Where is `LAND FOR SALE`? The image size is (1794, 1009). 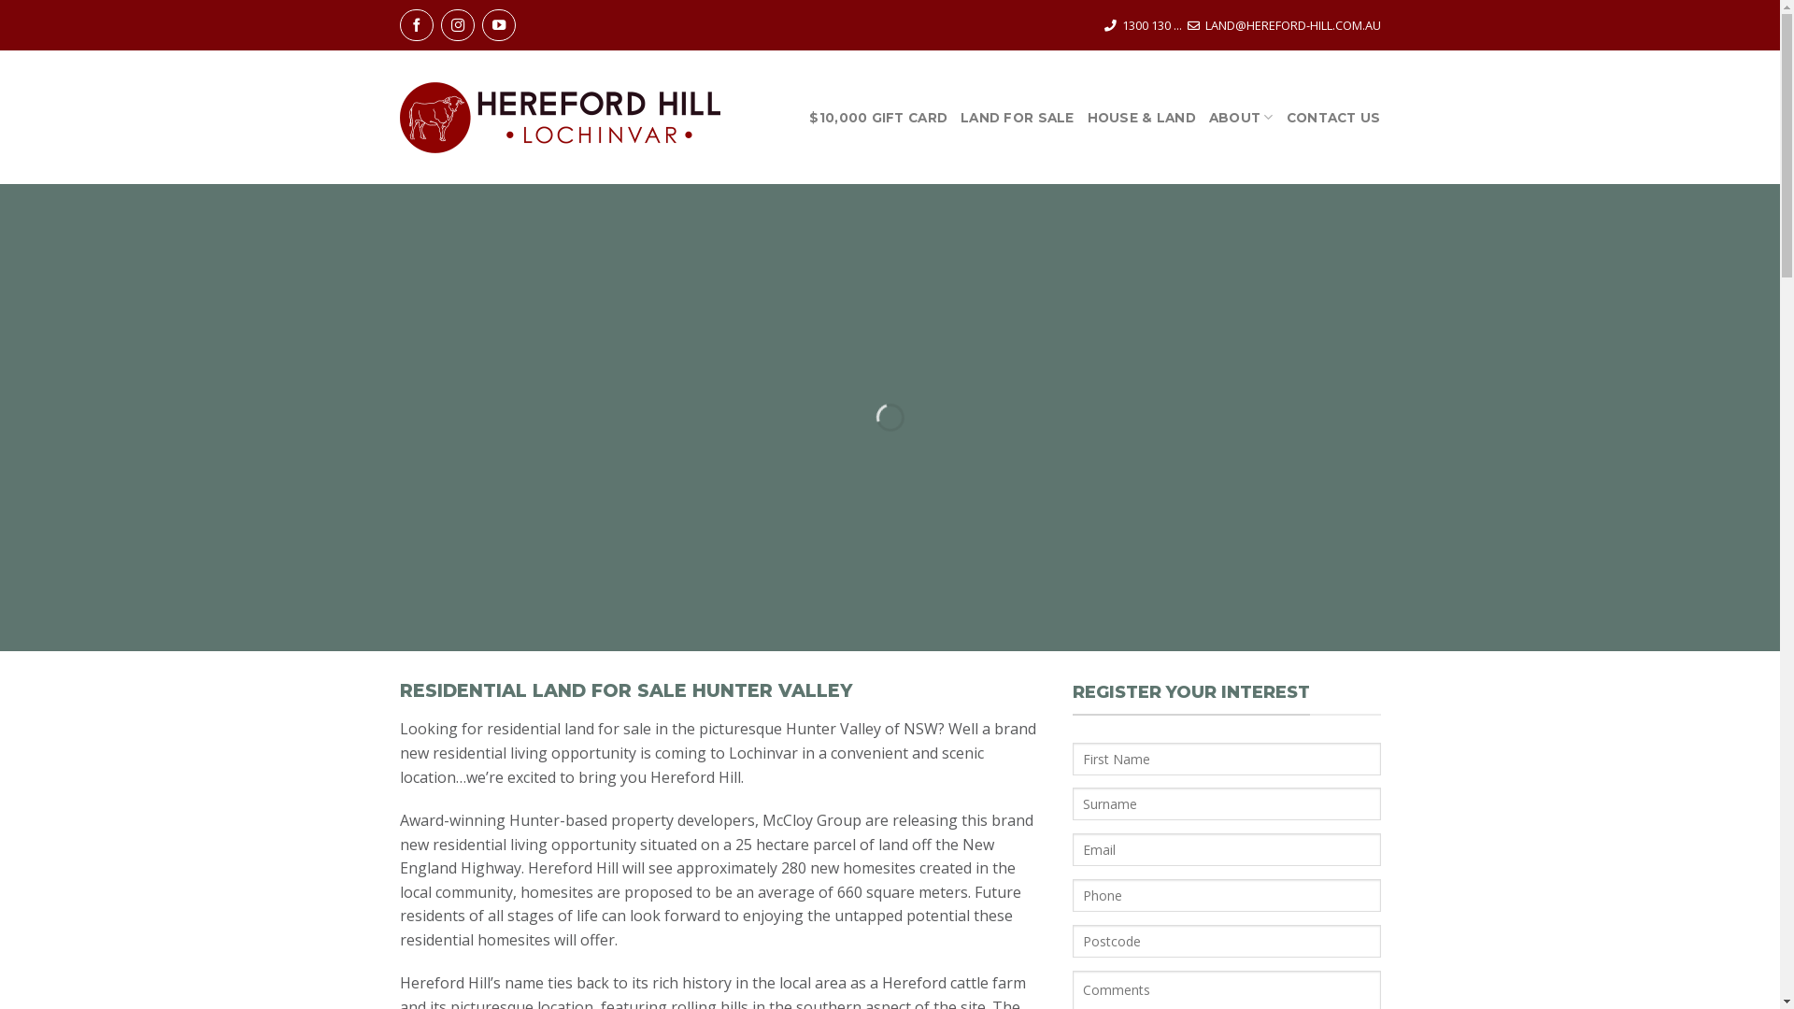
LAND FOR SALE is located at coordinates (1018, 118).